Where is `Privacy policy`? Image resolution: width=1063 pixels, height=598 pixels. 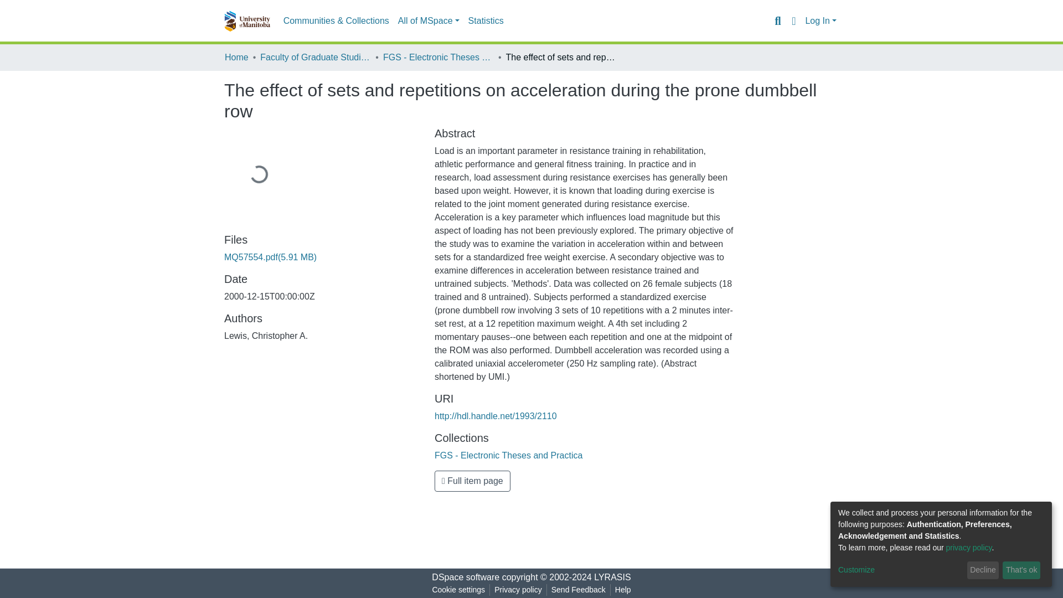
Privacy policy is located at coordinates (518, 590).